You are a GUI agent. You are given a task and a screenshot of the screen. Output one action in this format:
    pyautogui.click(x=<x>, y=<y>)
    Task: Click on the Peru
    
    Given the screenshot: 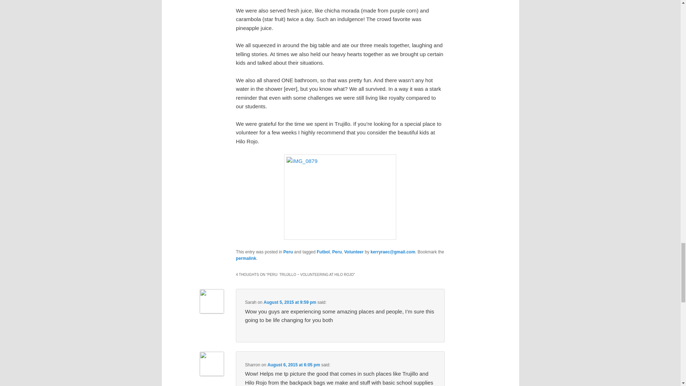 What is the action you would take?
    pyautogui.click(x=337, y=252)
    